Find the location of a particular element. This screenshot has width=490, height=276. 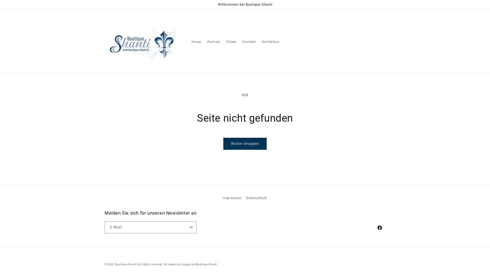

Weiter shoppen is located at coordinates (245, 144).